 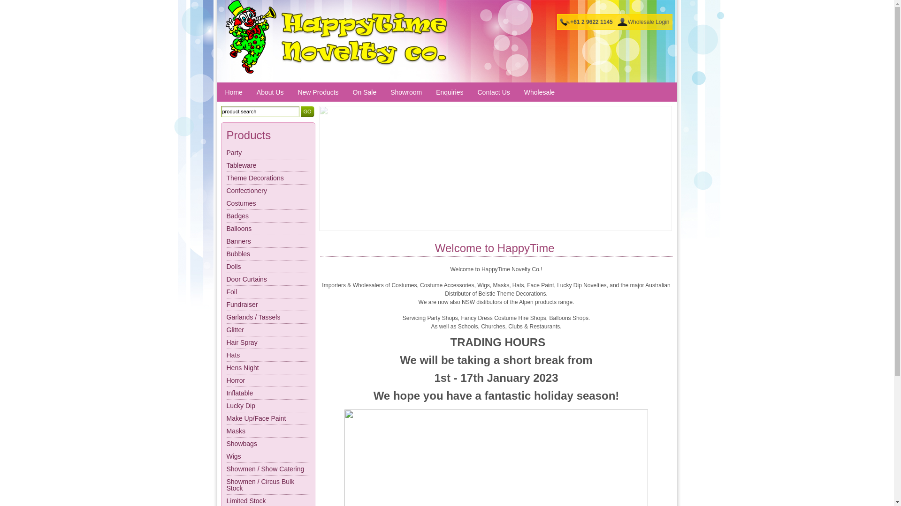 I want to click on HappyTime Novelty Co., so click(x=336, y=37).